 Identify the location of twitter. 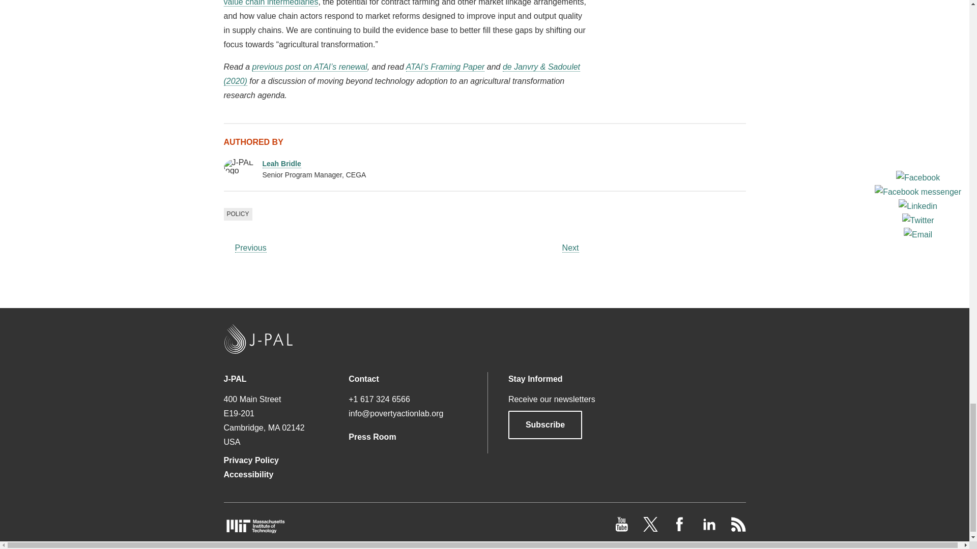
(651, 529).